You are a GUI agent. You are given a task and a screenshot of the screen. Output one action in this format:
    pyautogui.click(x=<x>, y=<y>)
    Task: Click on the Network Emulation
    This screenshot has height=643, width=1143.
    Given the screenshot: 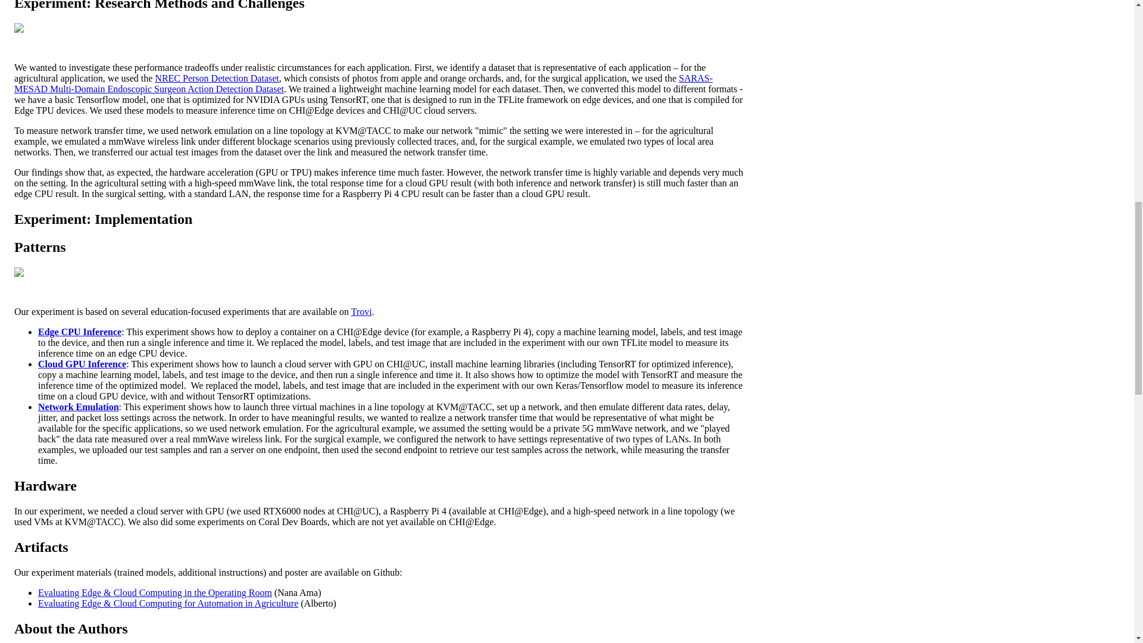 What is the action you would take?
    pyautogui.click(x=78, y=407)
    